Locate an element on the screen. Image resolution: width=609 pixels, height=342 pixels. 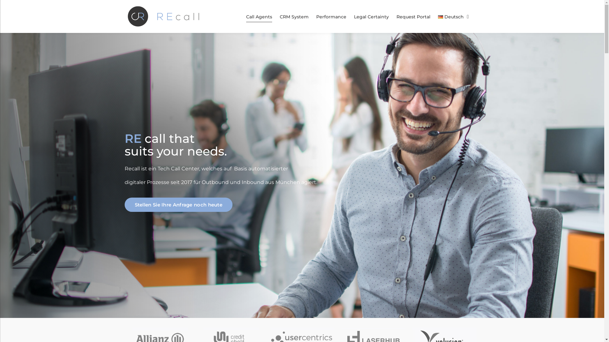
Deutsch is located at coordinates (441, 17).